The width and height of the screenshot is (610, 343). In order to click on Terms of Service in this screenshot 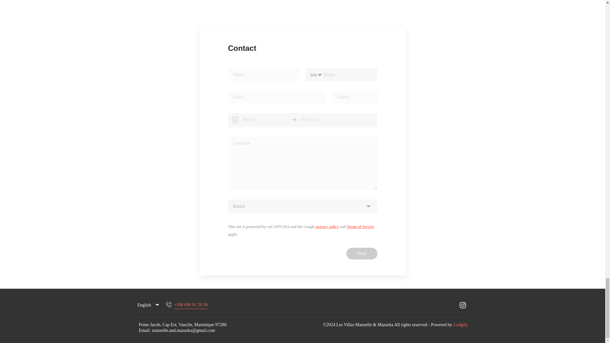, I will do `click(361, 227)`.